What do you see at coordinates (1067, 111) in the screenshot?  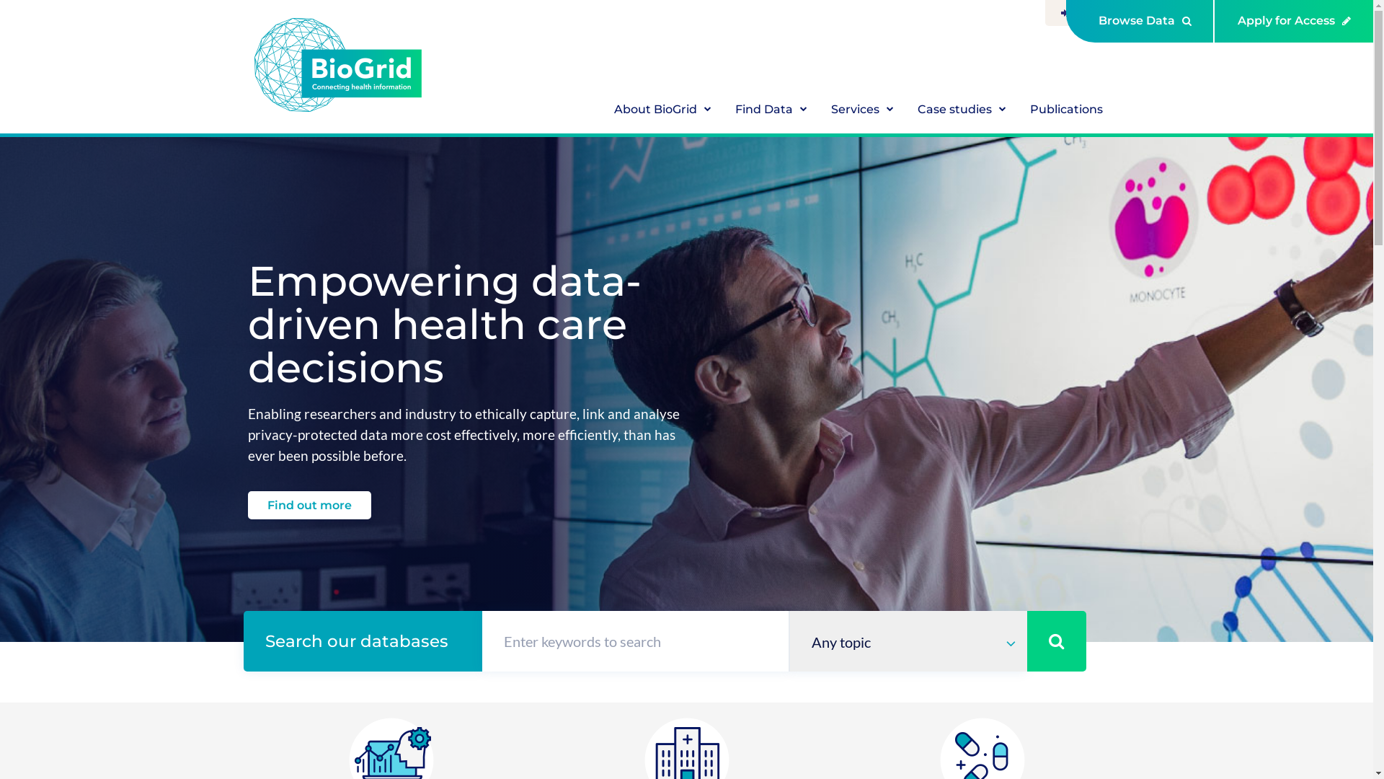 I see `Publications` at bounding box center [1067, 111].